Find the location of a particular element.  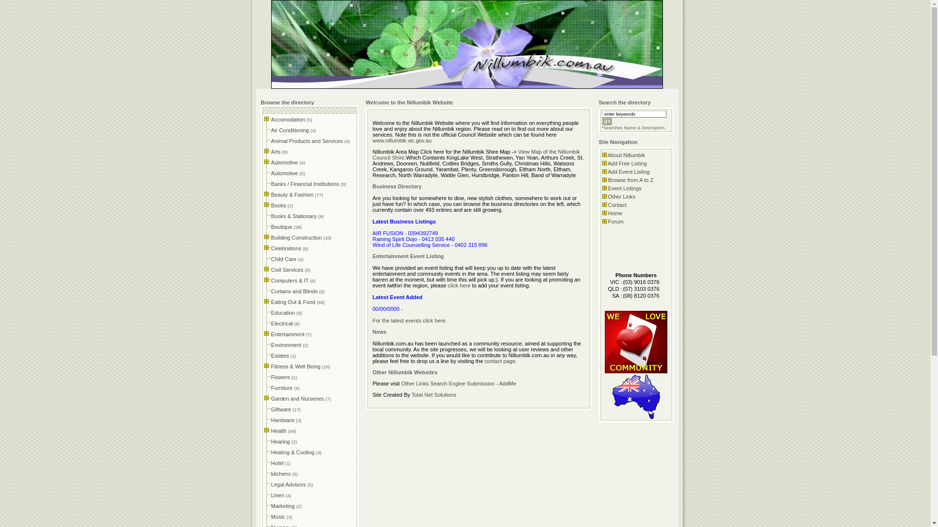

Estates is located at coordinates (281, 356).